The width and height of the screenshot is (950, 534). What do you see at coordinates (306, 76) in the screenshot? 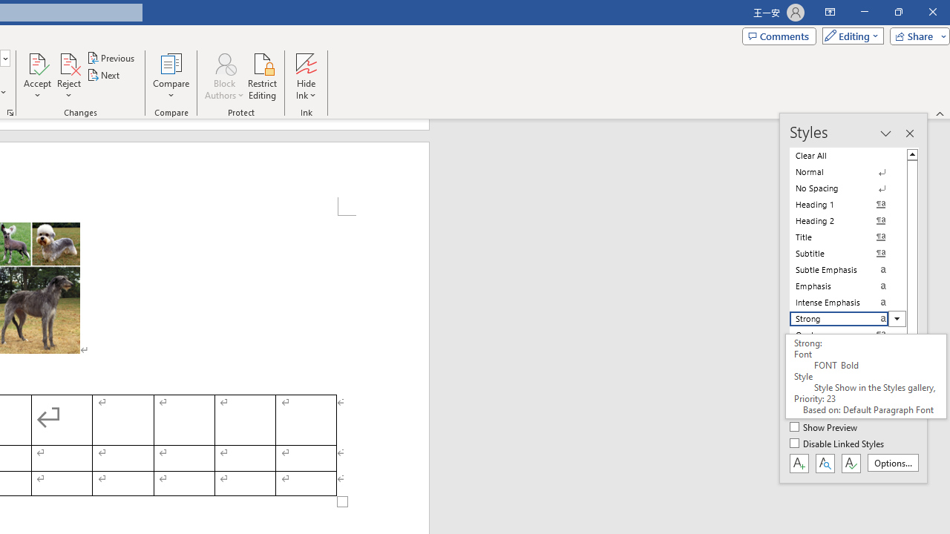
I see `Hide Ink` at bounding box center [306, 76].